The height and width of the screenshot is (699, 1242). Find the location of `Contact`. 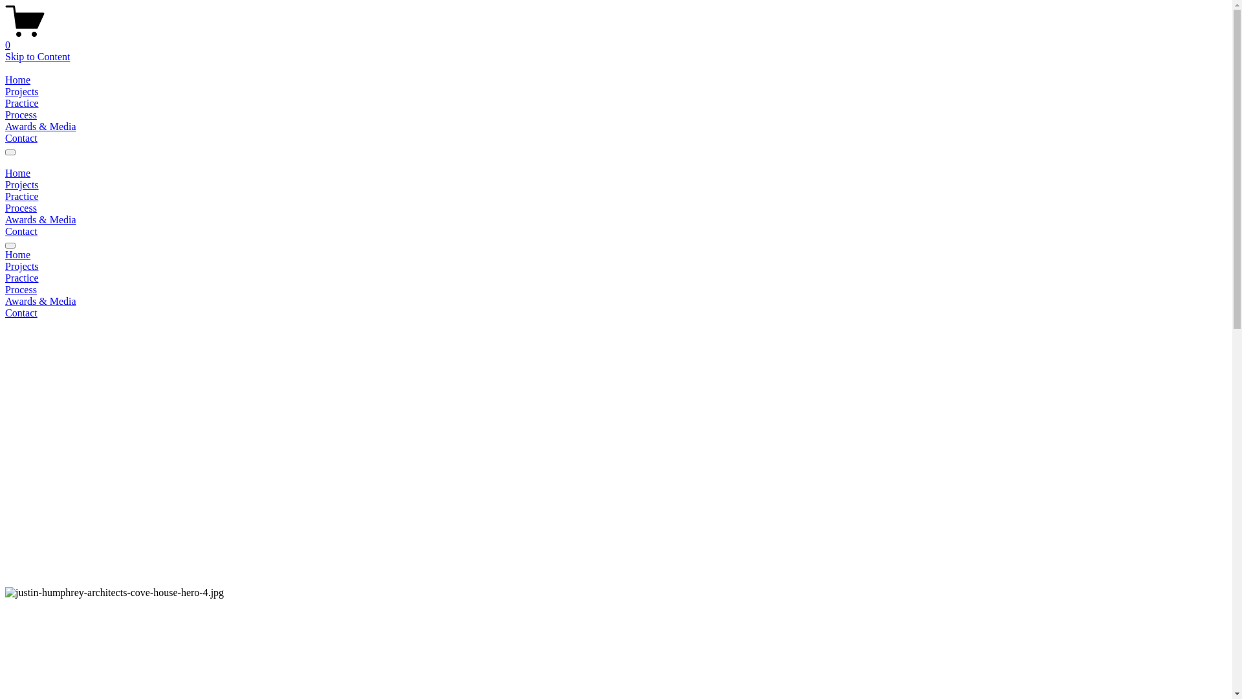

Contact is located at coordinates (616, 313).